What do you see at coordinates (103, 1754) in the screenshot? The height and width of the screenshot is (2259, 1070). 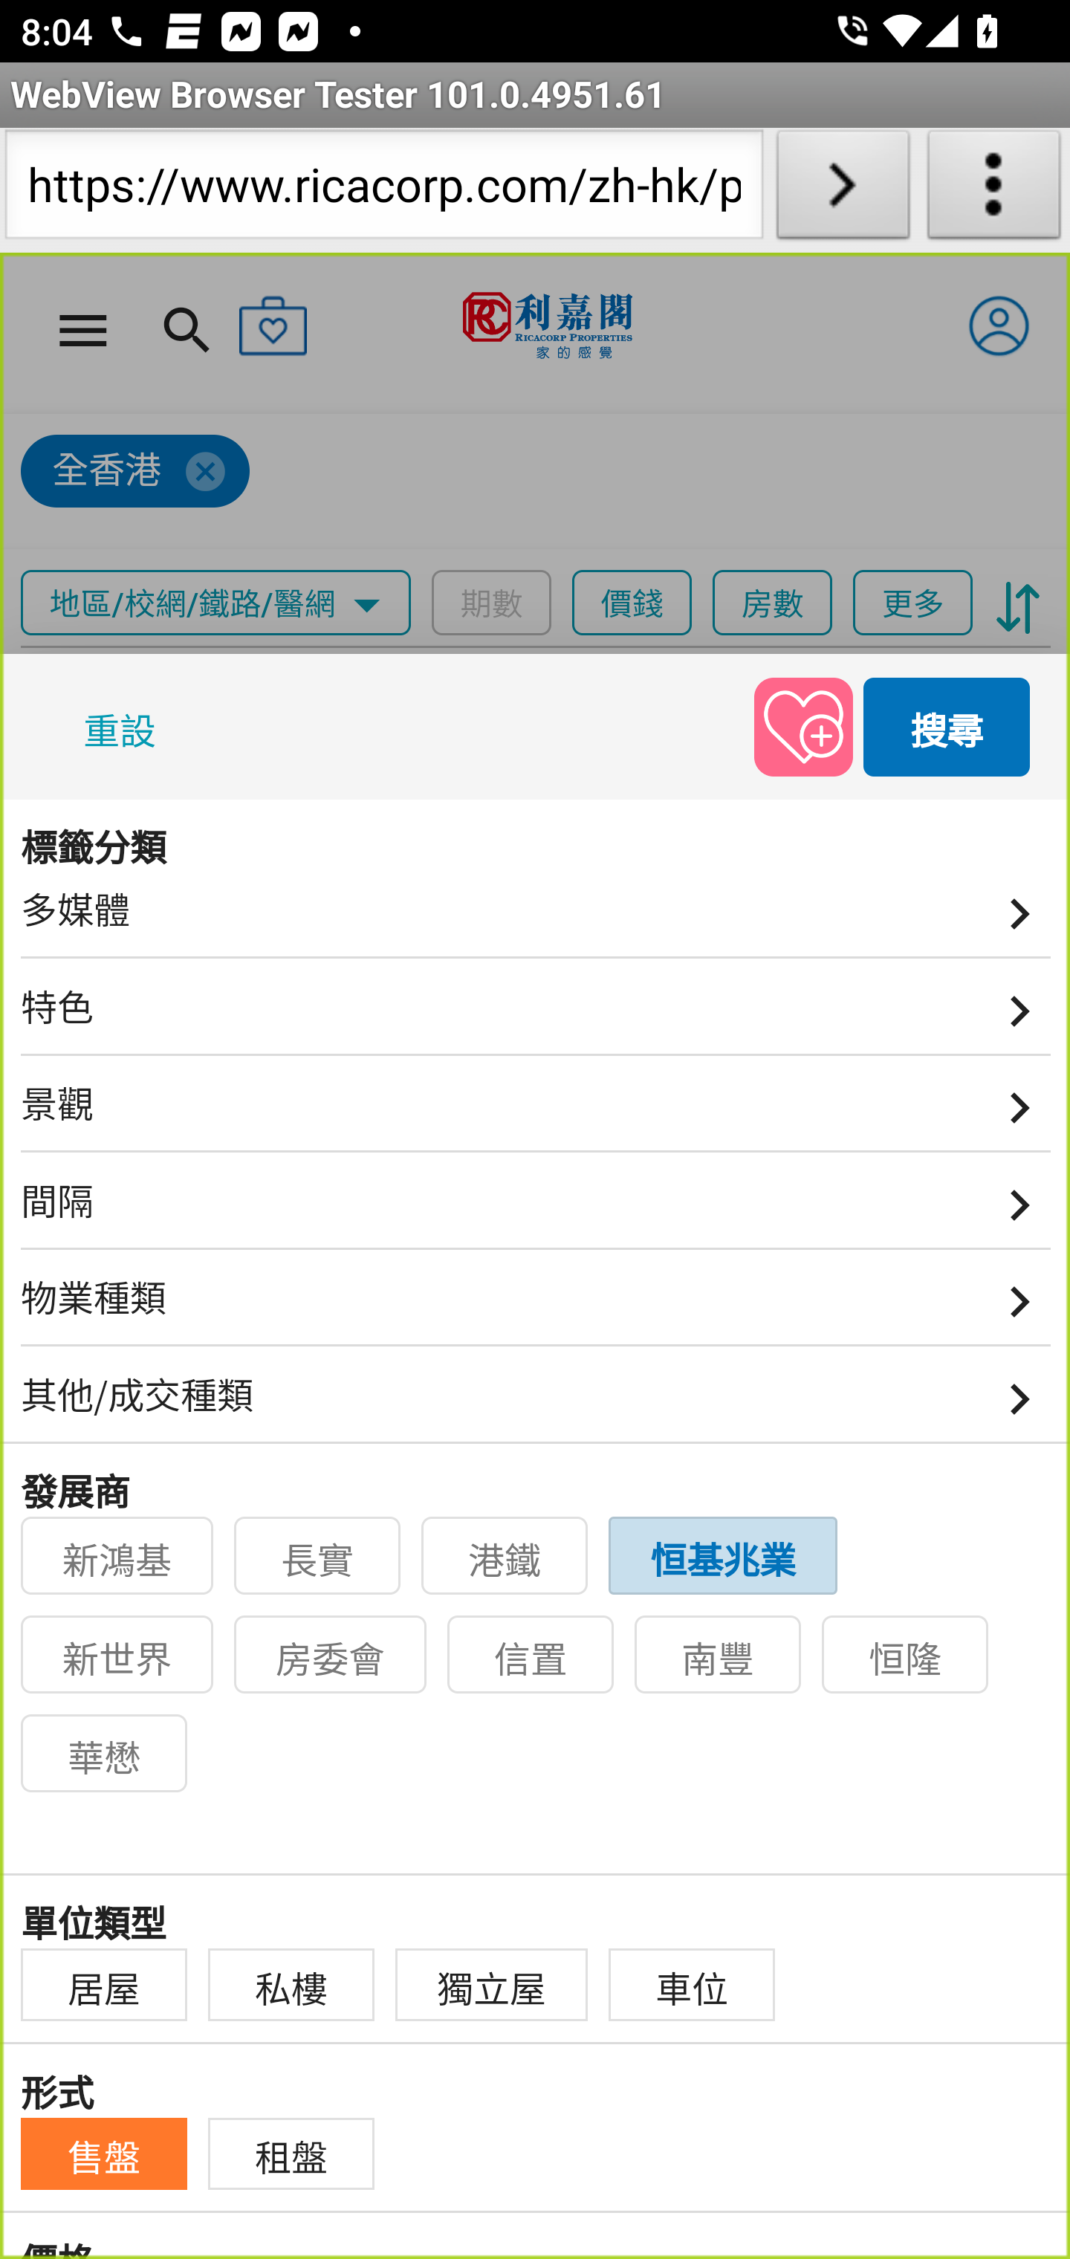 I see `華懋` at bounding box center [103, 1754].